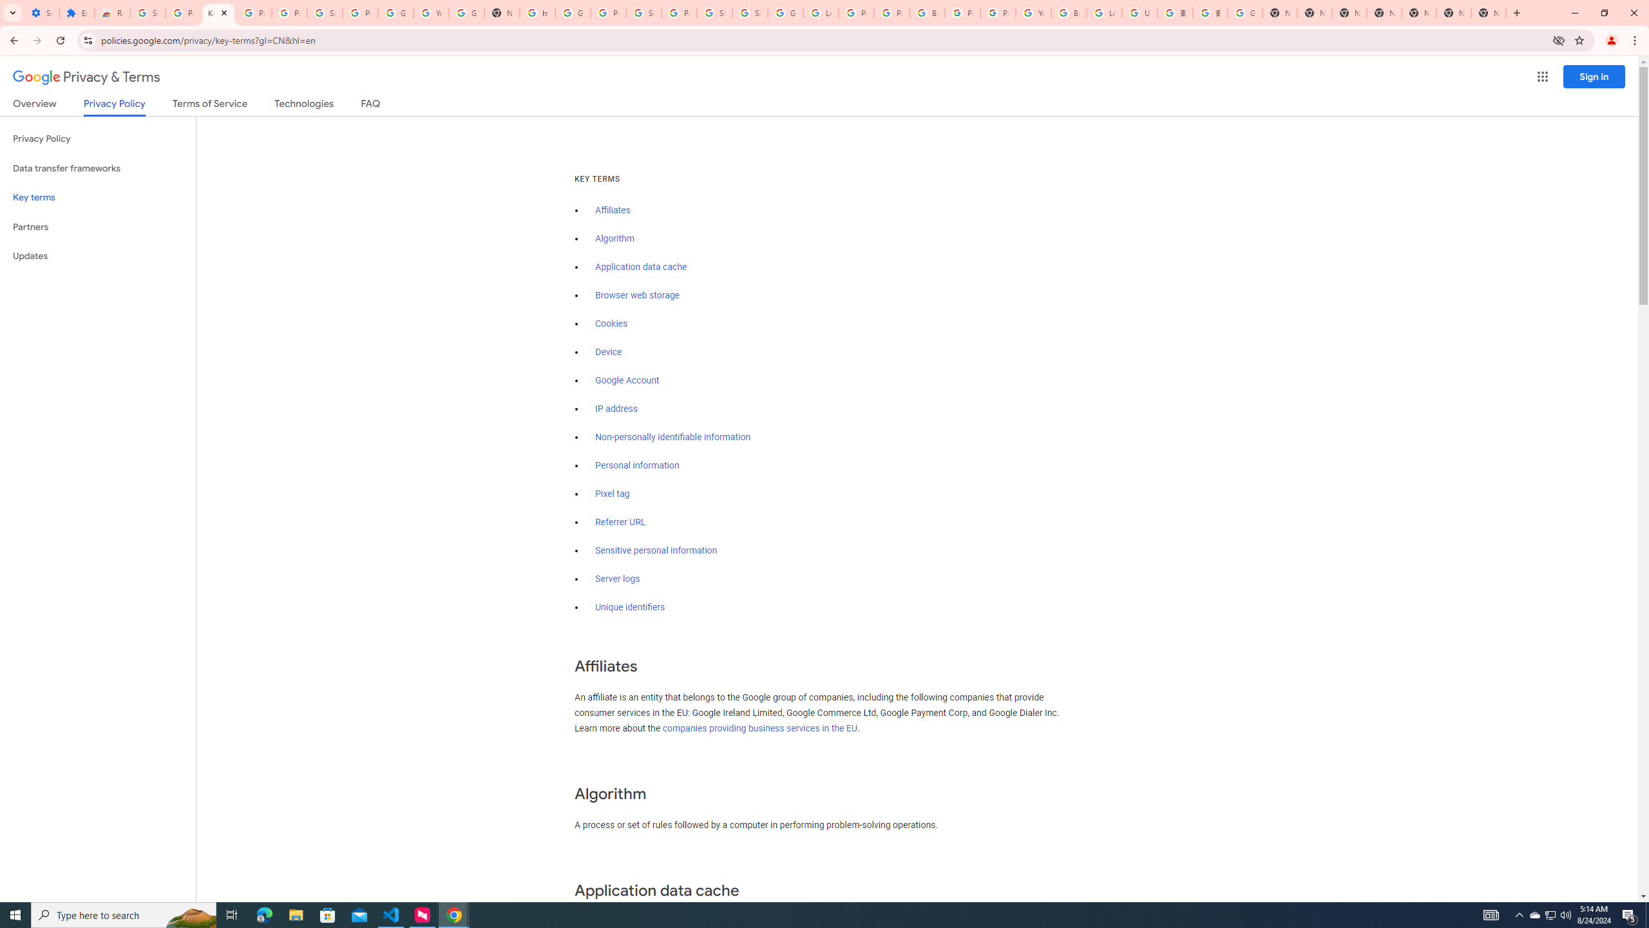 This screenshot has height=928, width=1649. What do you see at coordinates (41, 13) in the screenshot?
I see `Settings - On startup` at bounding box center [41, 13].